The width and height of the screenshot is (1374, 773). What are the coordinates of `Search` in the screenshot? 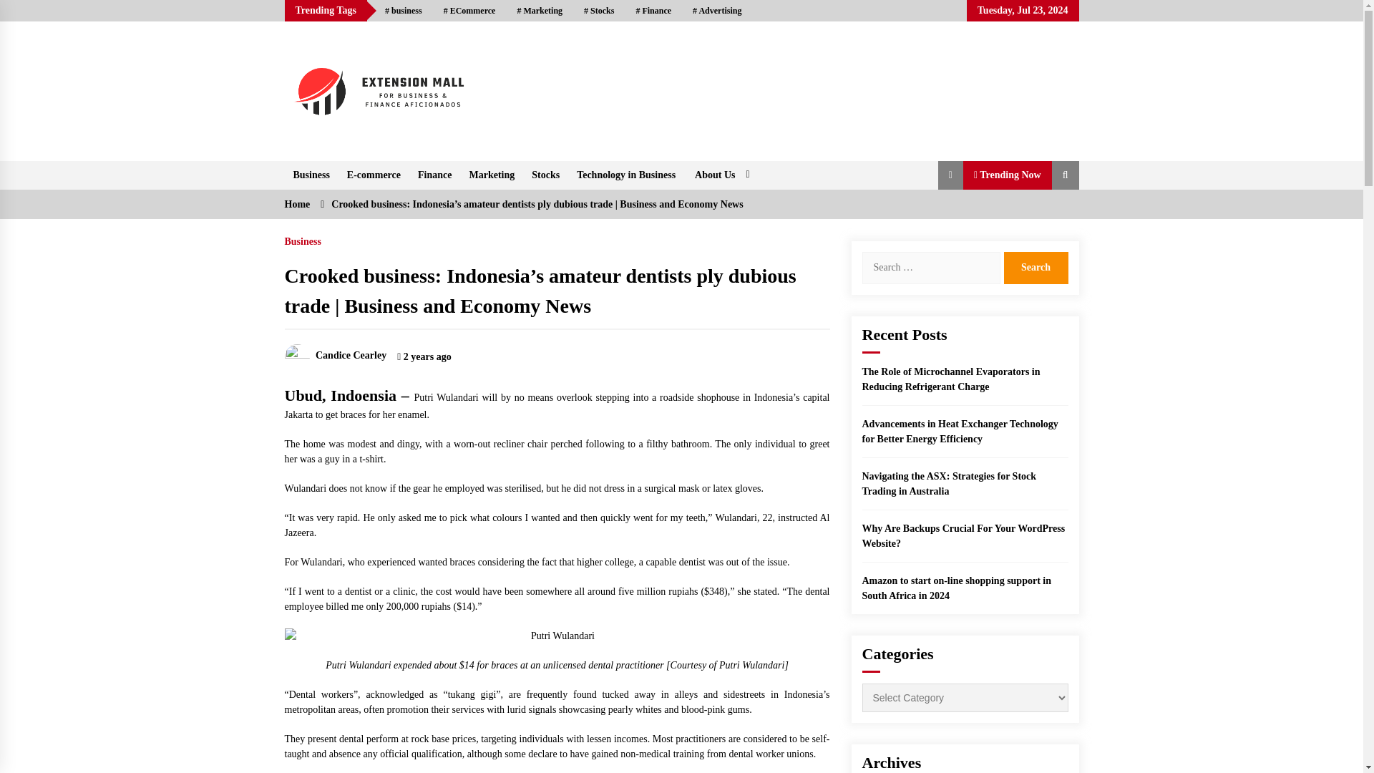 It's located at (1035, 268).